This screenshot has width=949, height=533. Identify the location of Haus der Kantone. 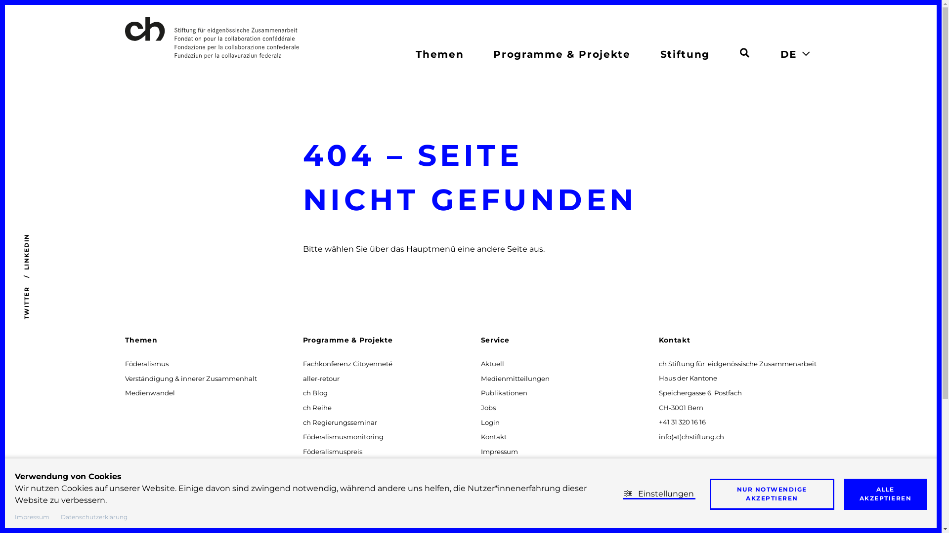
(332, 481).